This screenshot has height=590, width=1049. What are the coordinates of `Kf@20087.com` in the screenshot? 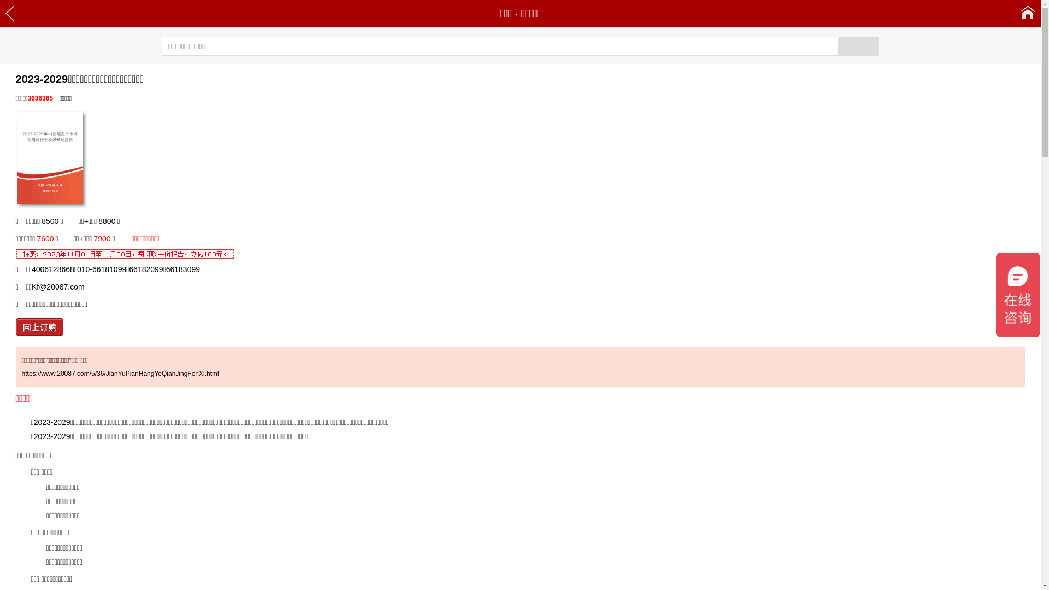 It's located at (58, 287).